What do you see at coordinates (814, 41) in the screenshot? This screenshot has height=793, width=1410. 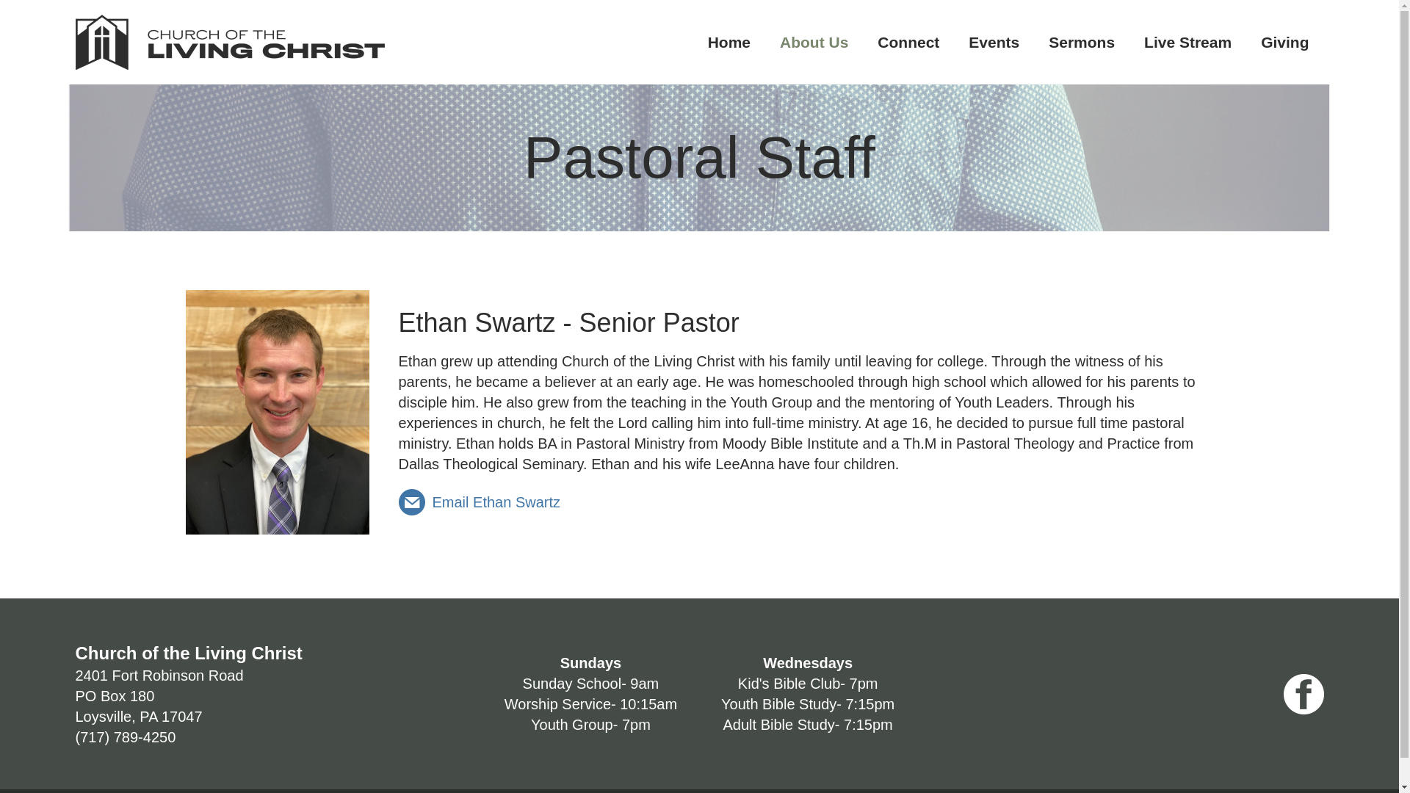 I see `Facebook` at bounding box center [814, 41].